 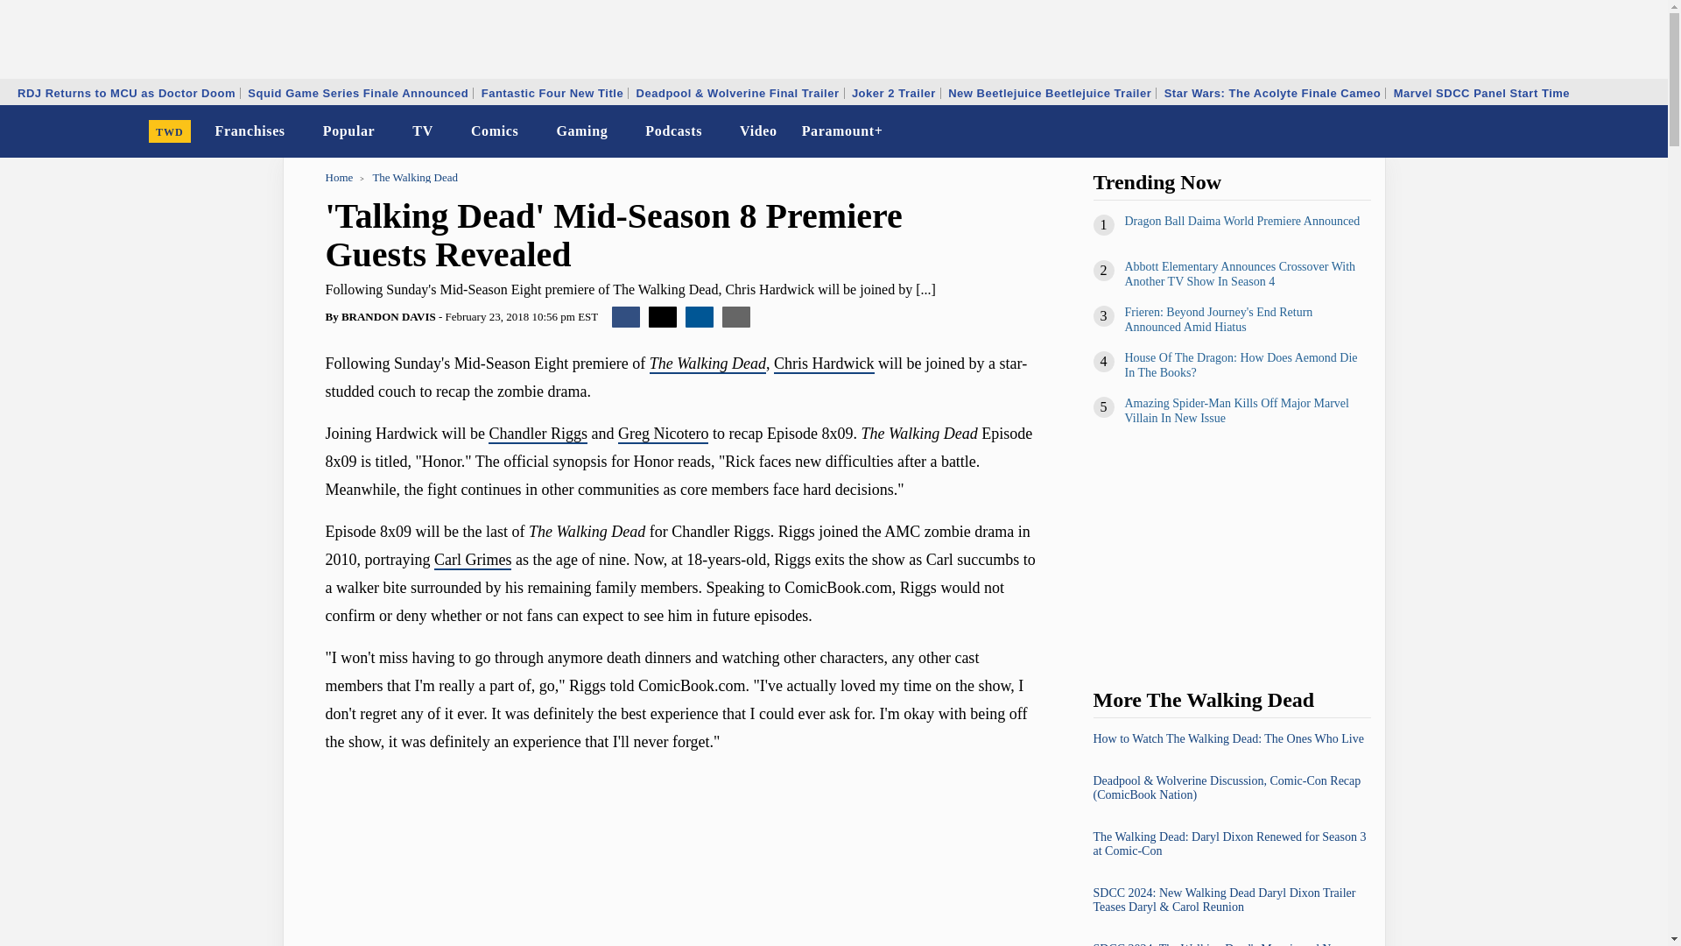 I want to click on New Beetlejuice Beetlejuice Trailer, so click(x=1049, y=93).